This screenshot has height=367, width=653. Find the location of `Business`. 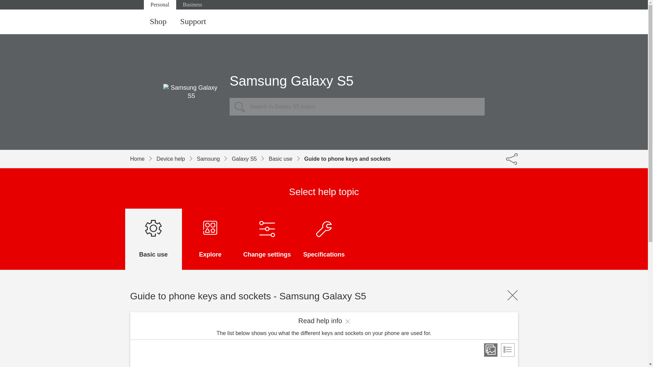

Business is located at coordinates (192, 5).